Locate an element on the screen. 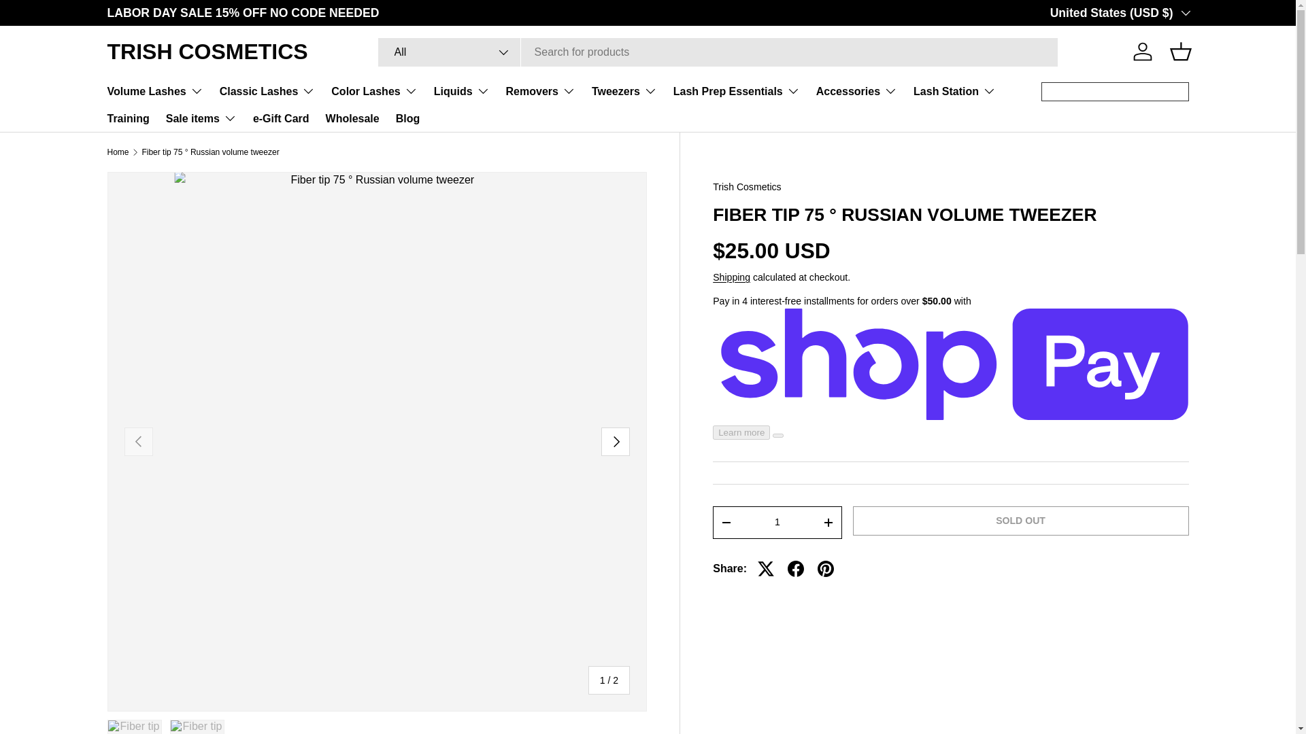 The height and width of the screenshot is (734, 1306). 1 is located at coordinates (777, 522).